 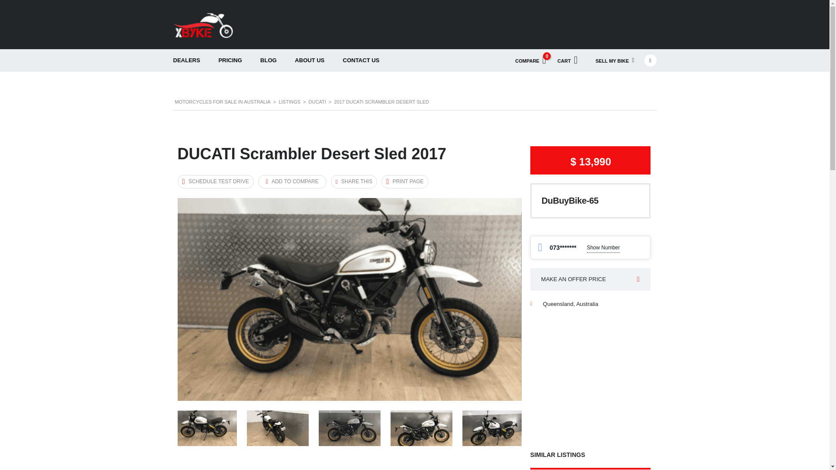 I want to click on ABOUT US, so click(x=268, y=60).